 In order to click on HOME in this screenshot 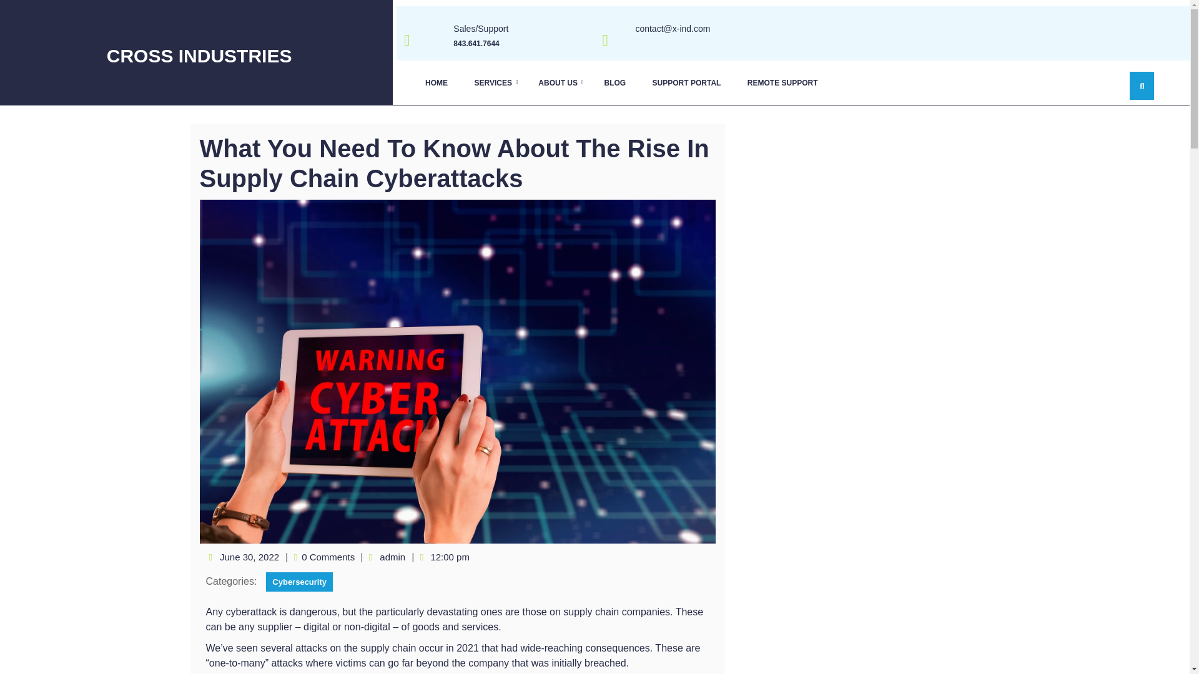, I will do `click(436, 82)`.